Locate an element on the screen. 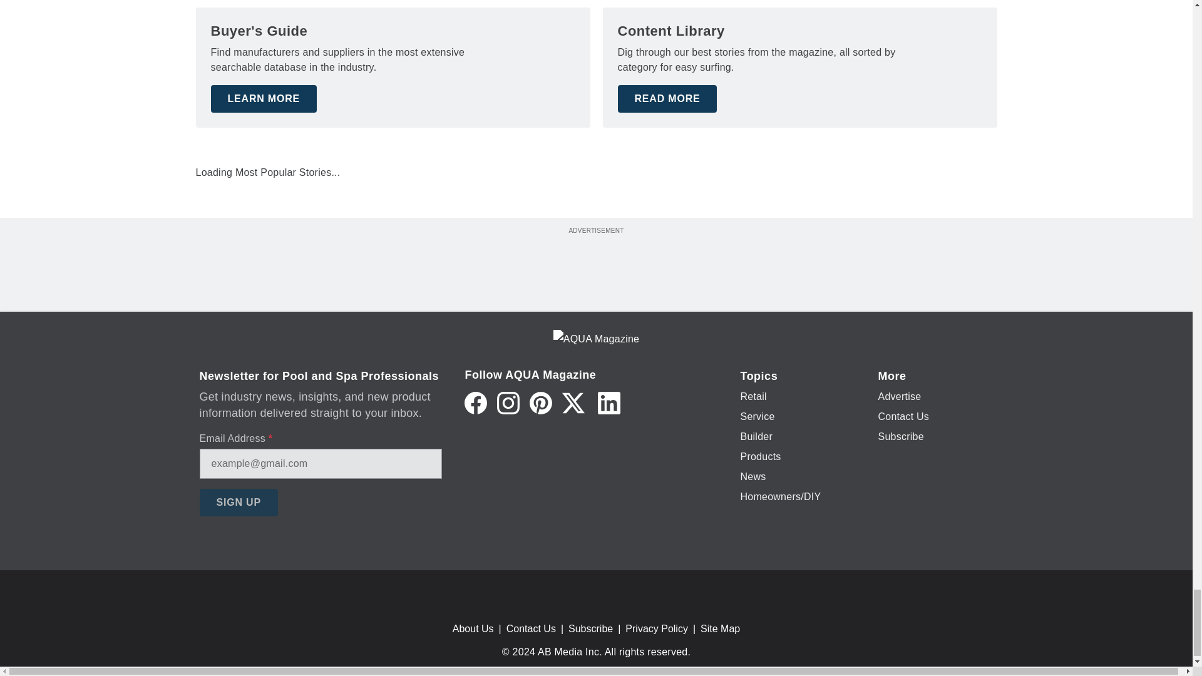 This screenshot has width=1202, height=676. Instagram icon is located at coordinates (508, 403).